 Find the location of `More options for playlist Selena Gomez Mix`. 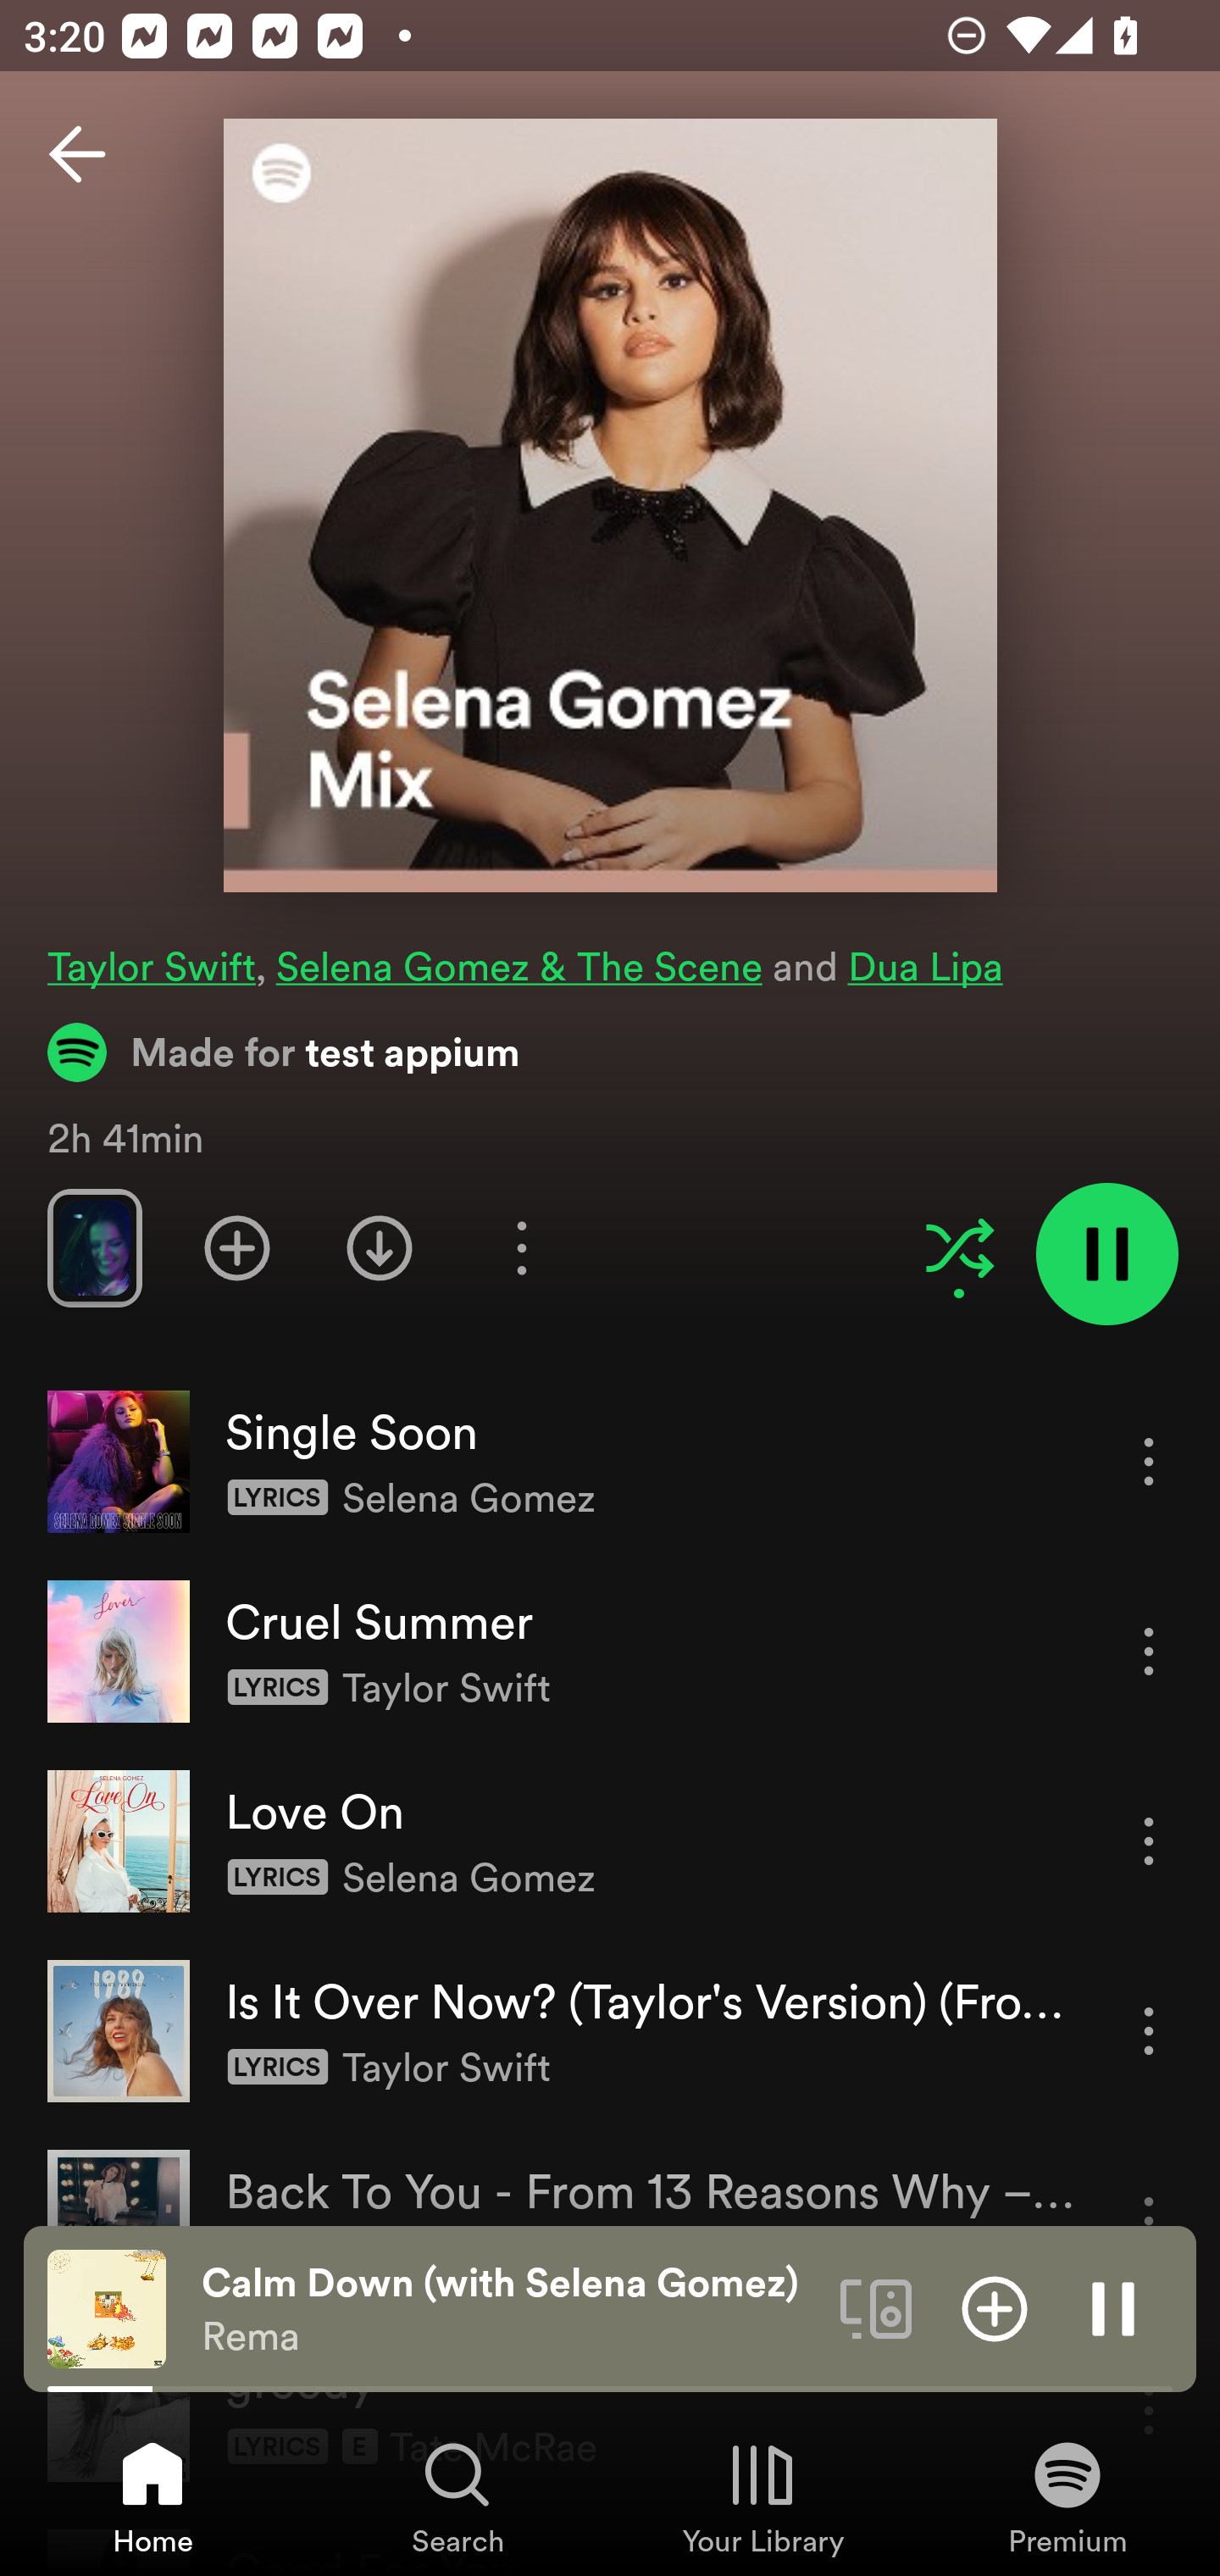

More options for playlist Selena Gomez Mix is located at coordinates (521, 1247).